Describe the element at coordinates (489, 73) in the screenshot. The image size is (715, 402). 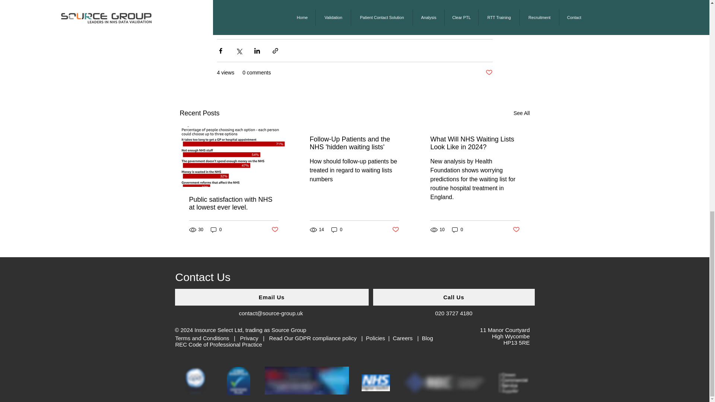
I see `Post not marked as liked` at that location.